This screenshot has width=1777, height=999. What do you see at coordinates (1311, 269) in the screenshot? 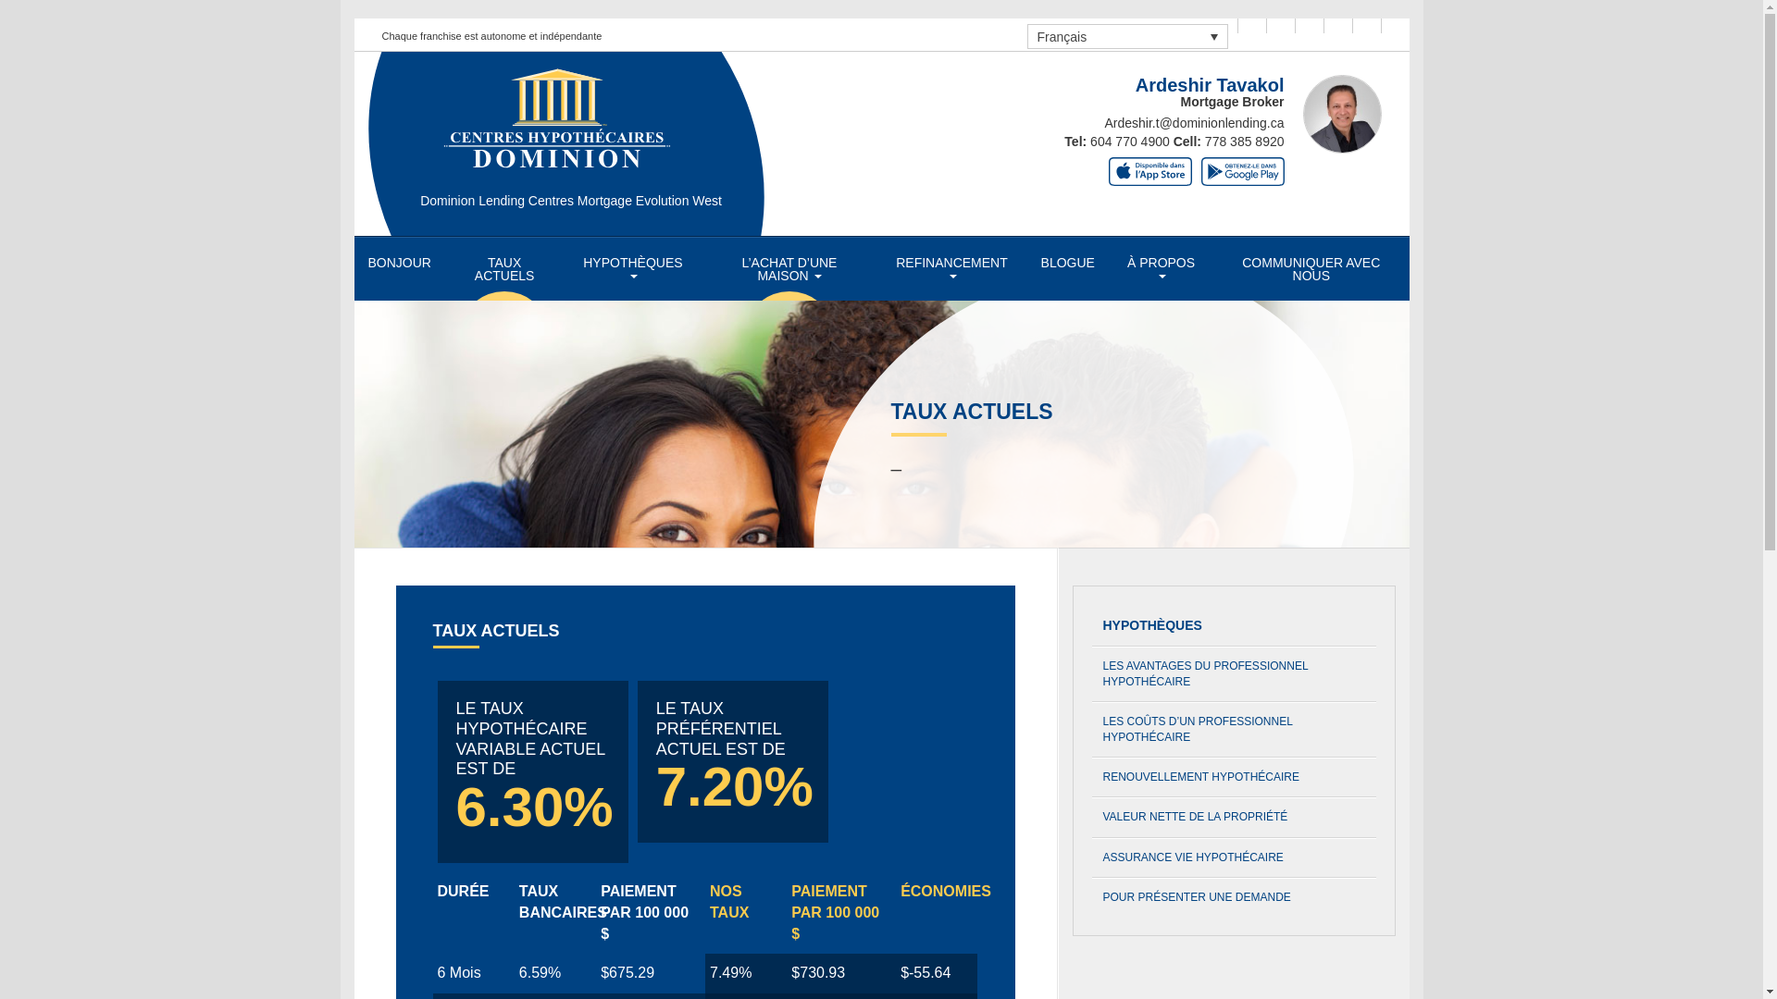
I see `COMMUNIQUER AVEC NOUS` at bounding box center [1311, 269].